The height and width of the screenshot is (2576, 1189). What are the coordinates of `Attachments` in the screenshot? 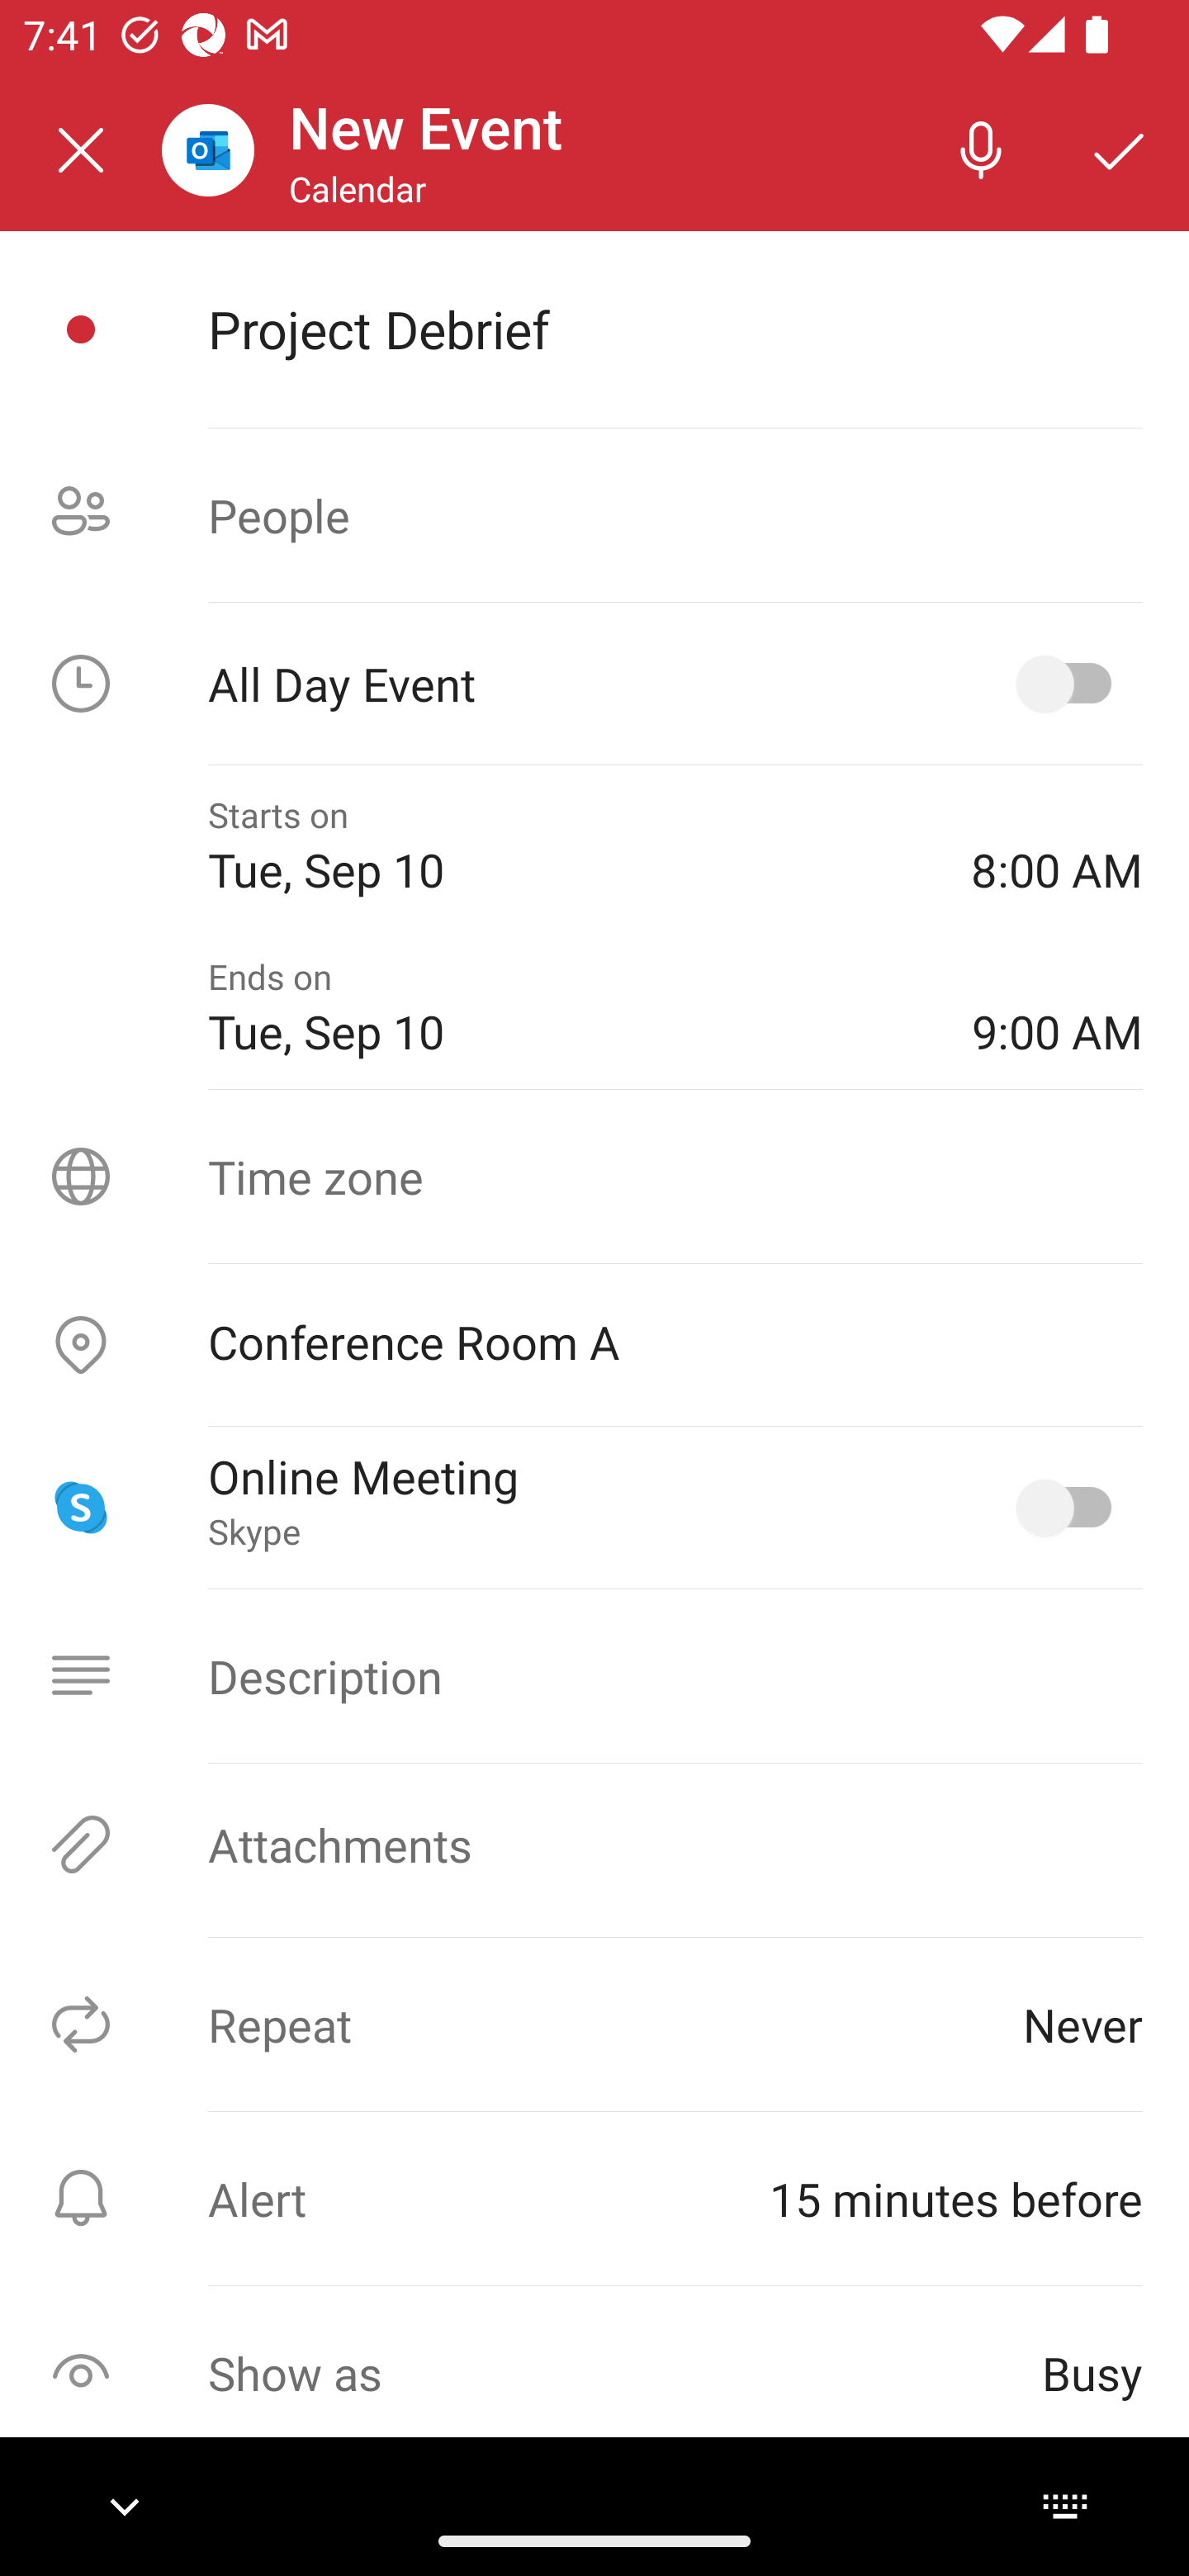 It's located at (594, 1844).